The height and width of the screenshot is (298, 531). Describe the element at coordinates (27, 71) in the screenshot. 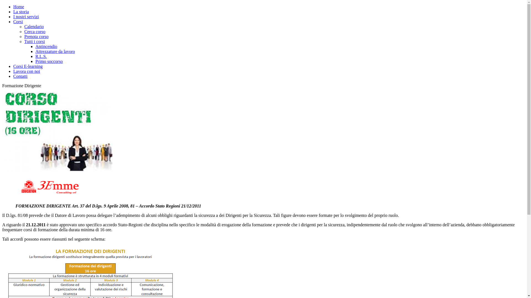

I see `Lavora con noi` at that location.